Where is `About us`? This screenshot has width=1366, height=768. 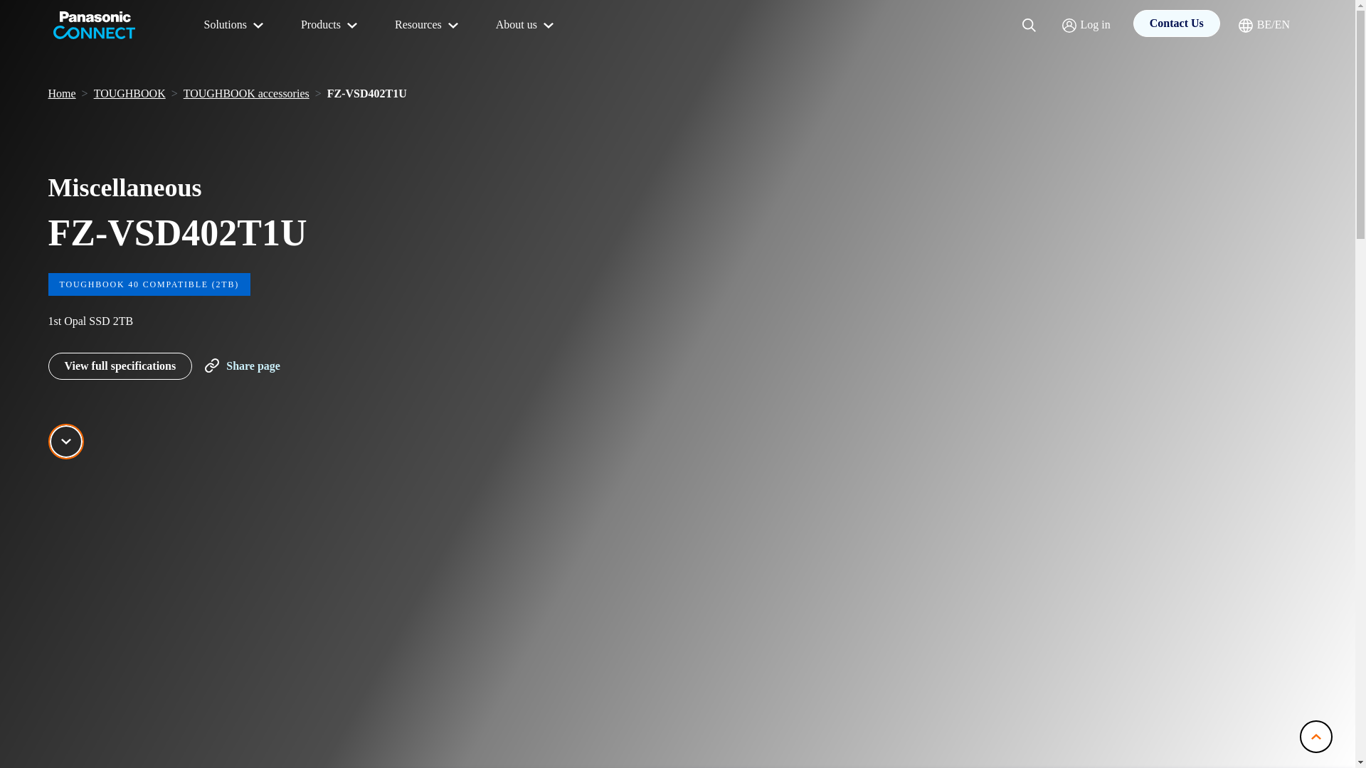
About us is located at coordinates (526, 26).